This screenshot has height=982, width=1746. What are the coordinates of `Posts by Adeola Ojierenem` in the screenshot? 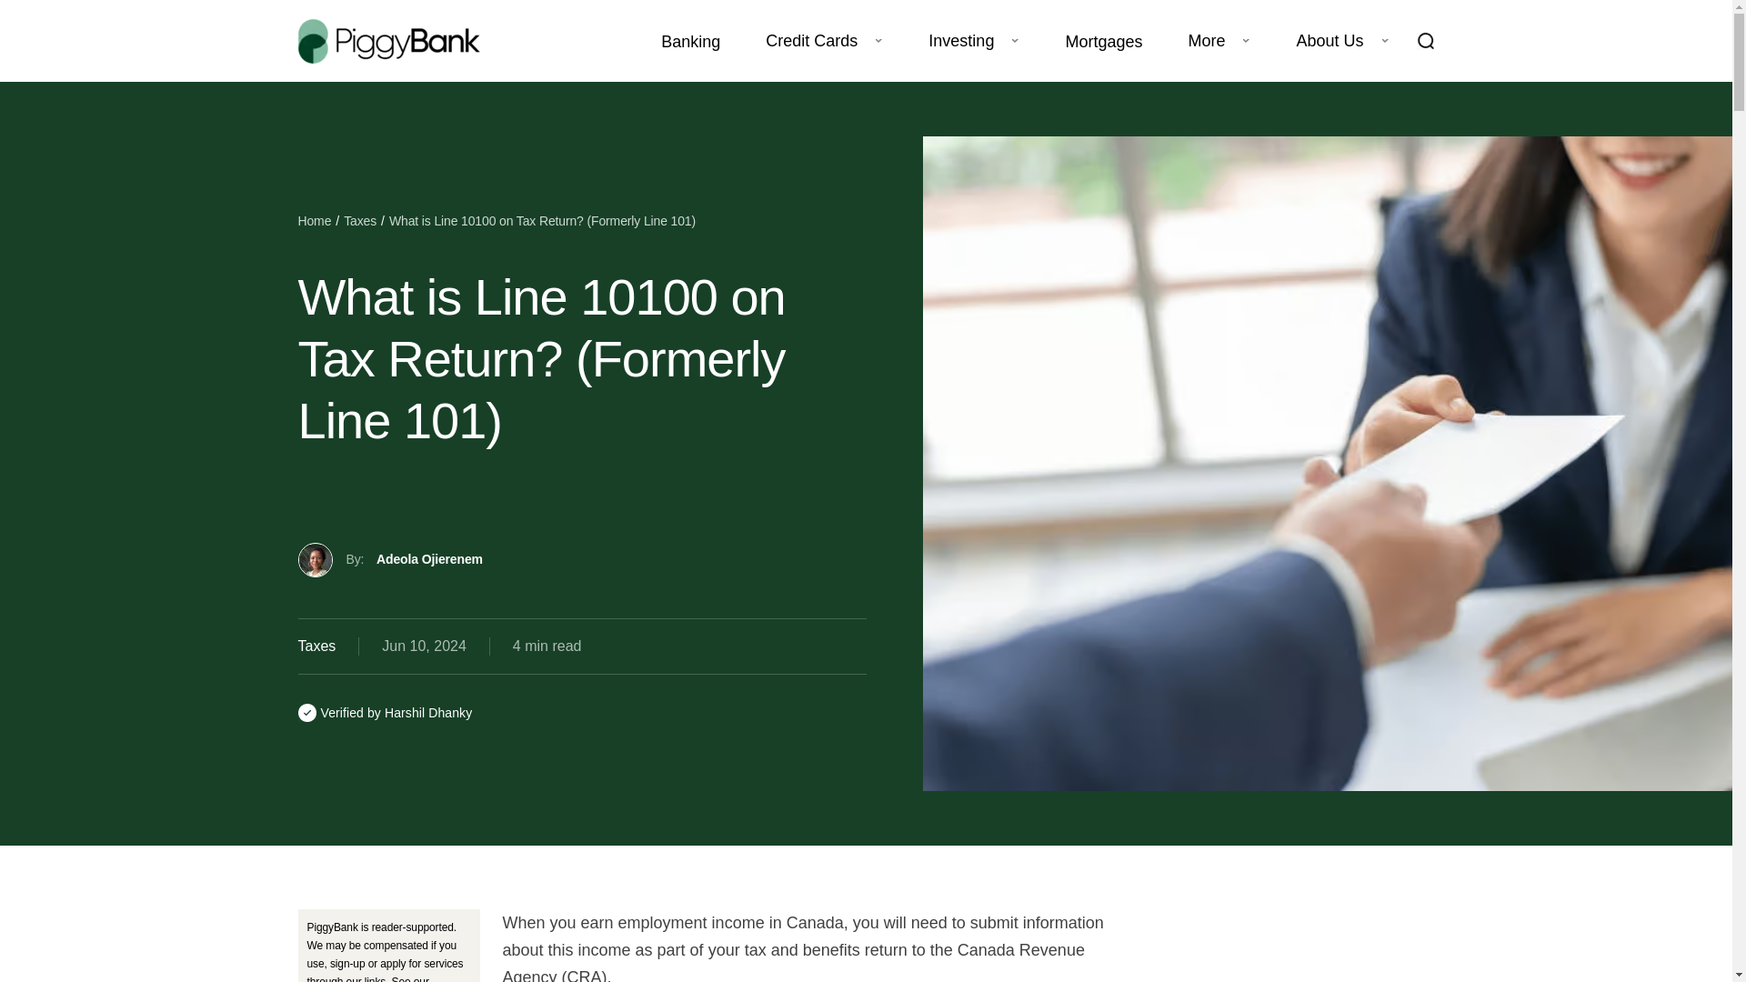 It's located at (429, 558).